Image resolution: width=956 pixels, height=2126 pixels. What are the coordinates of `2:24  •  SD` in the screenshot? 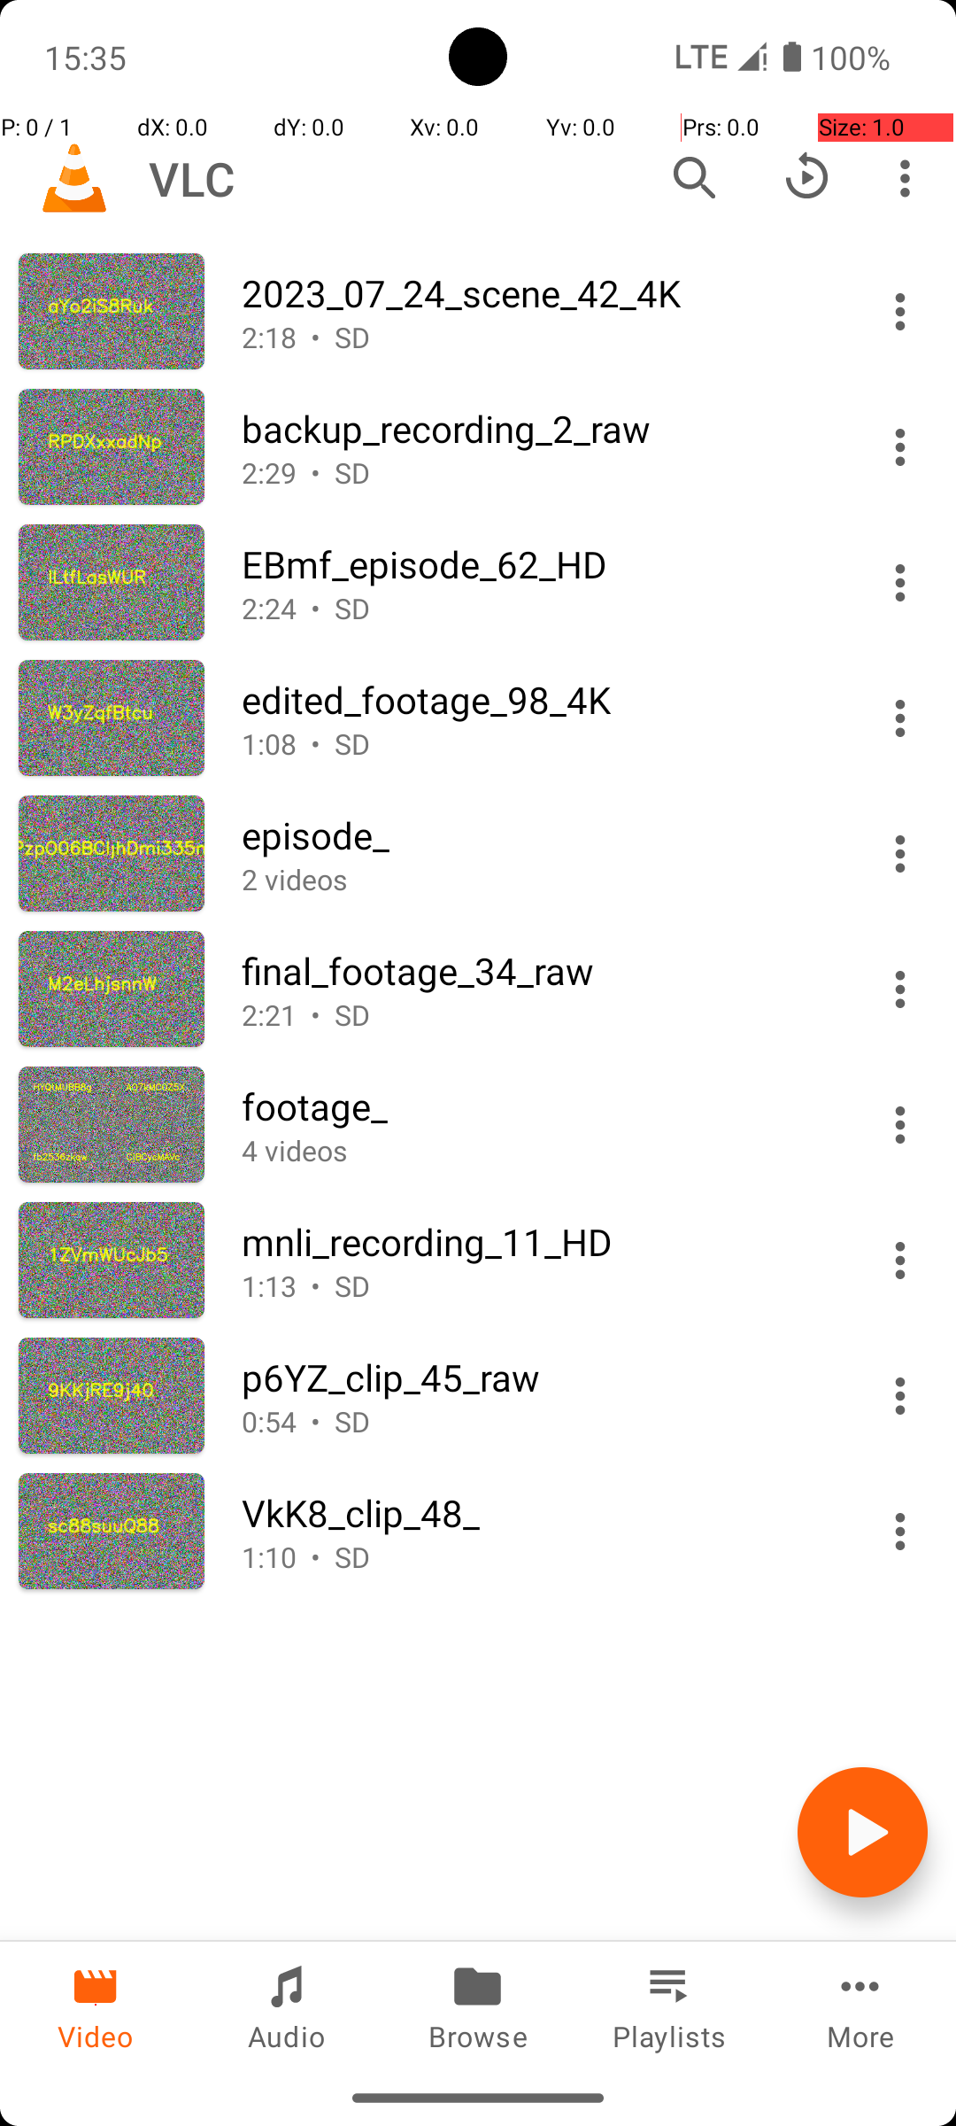 It's located at (538, 608).